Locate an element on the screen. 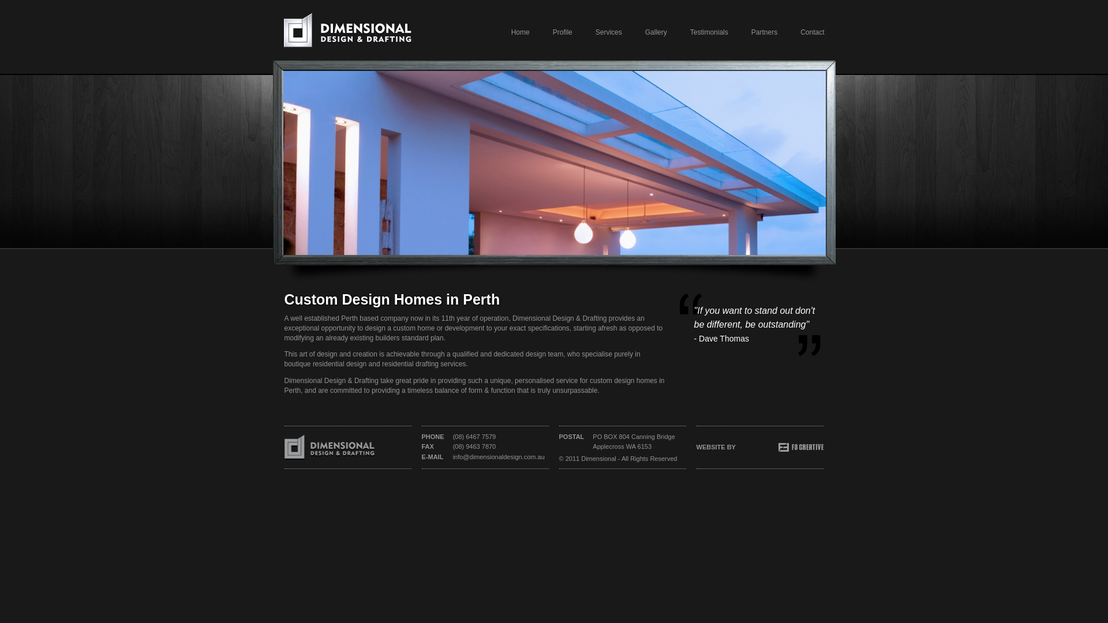 The width and height of the screenshot is (1108, 623). Services is located at coordinates (597, 32).